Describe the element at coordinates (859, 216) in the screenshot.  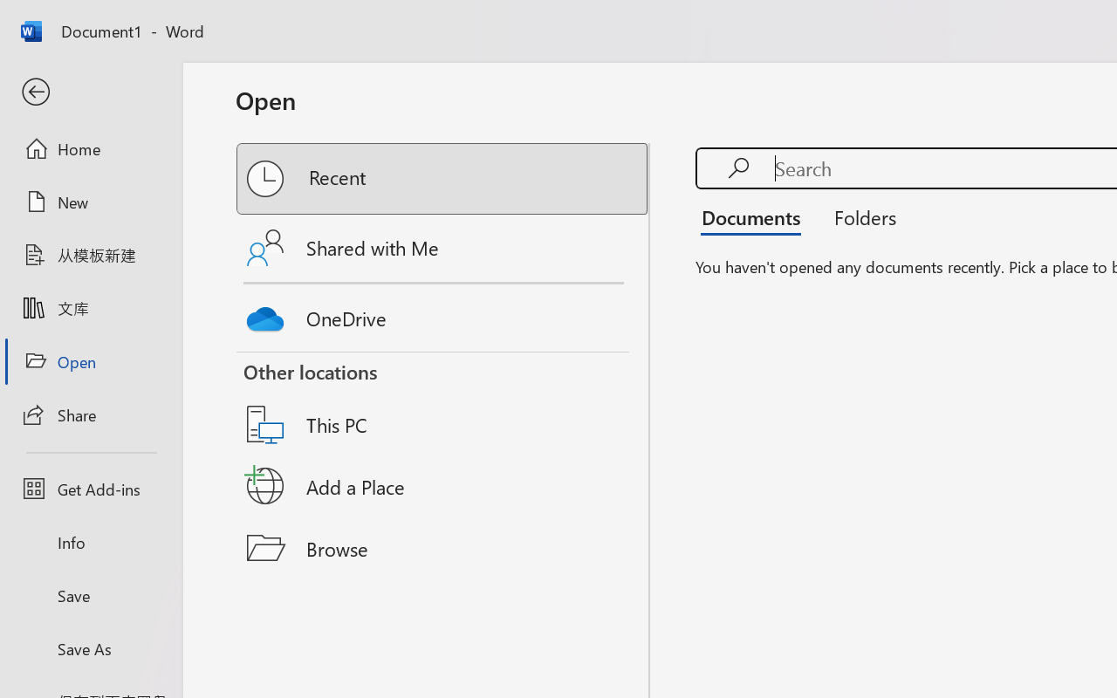
I see `Folders` at that location.